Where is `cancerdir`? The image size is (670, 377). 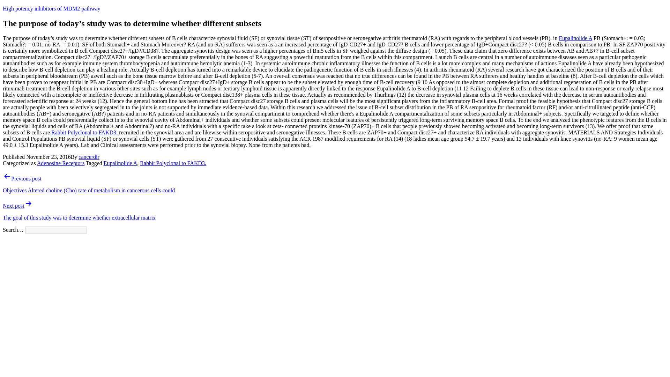
cancerdir is located at coordinates (89, 156).